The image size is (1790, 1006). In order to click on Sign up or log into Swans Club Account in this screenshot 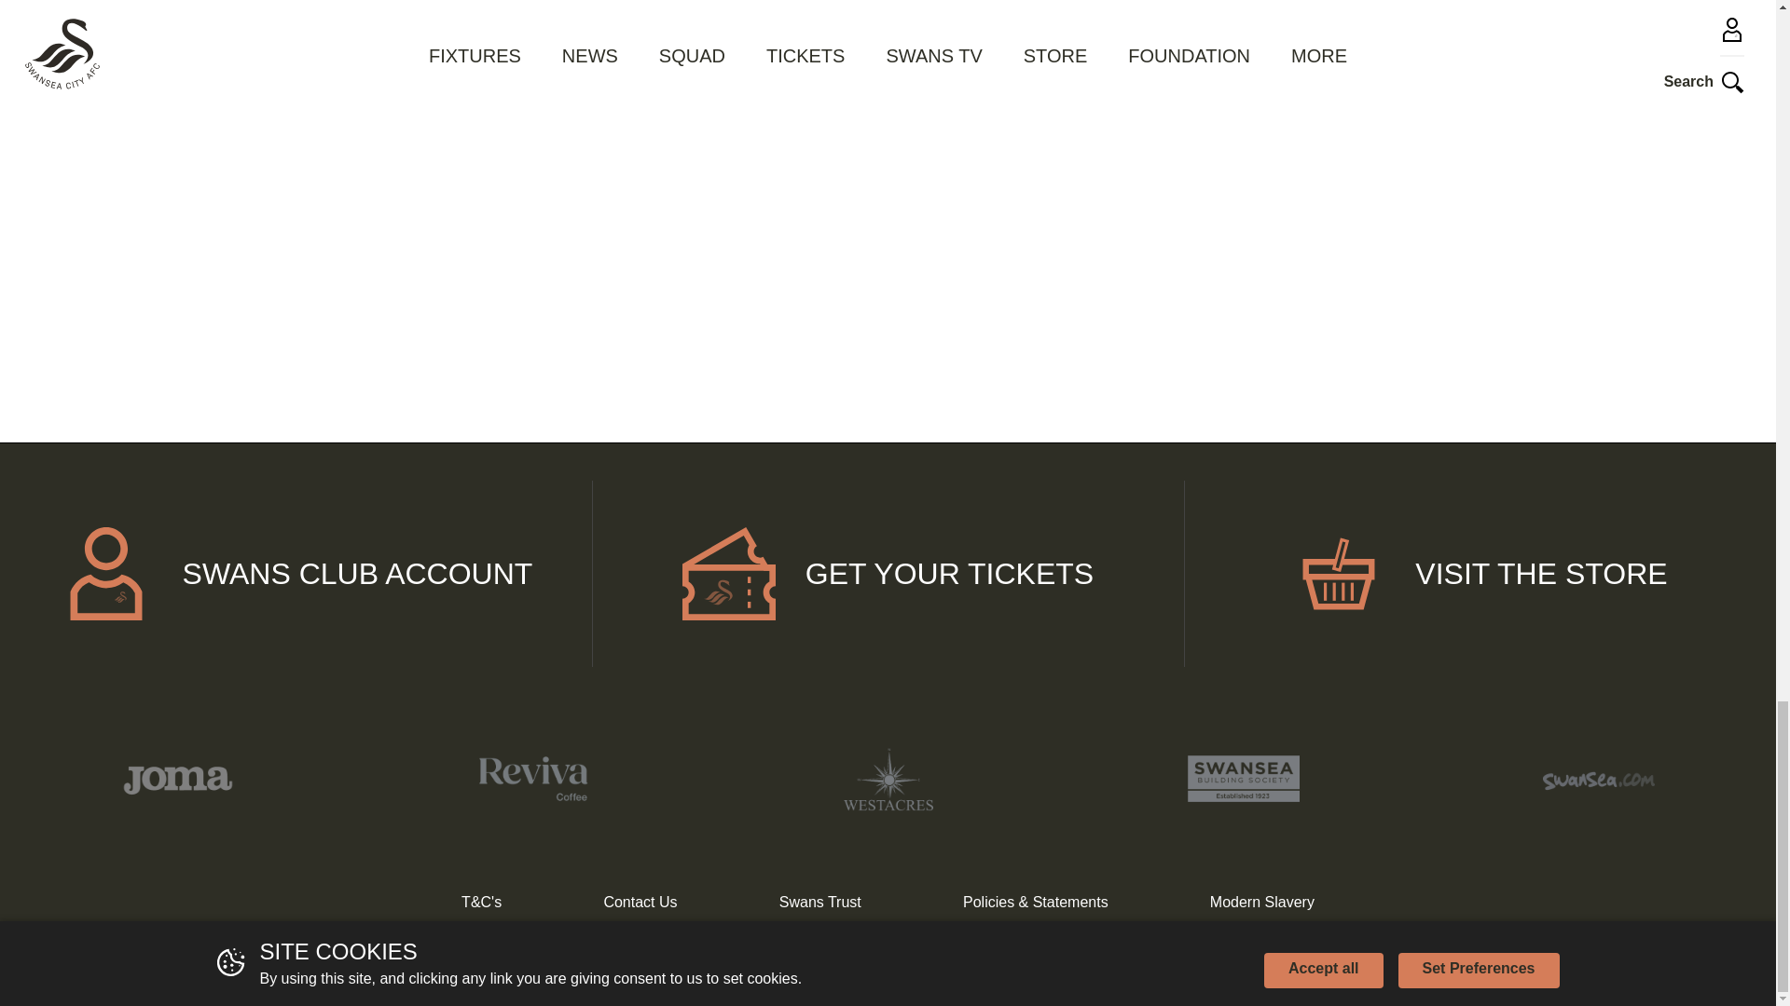, I will do `click(296, 574)`.